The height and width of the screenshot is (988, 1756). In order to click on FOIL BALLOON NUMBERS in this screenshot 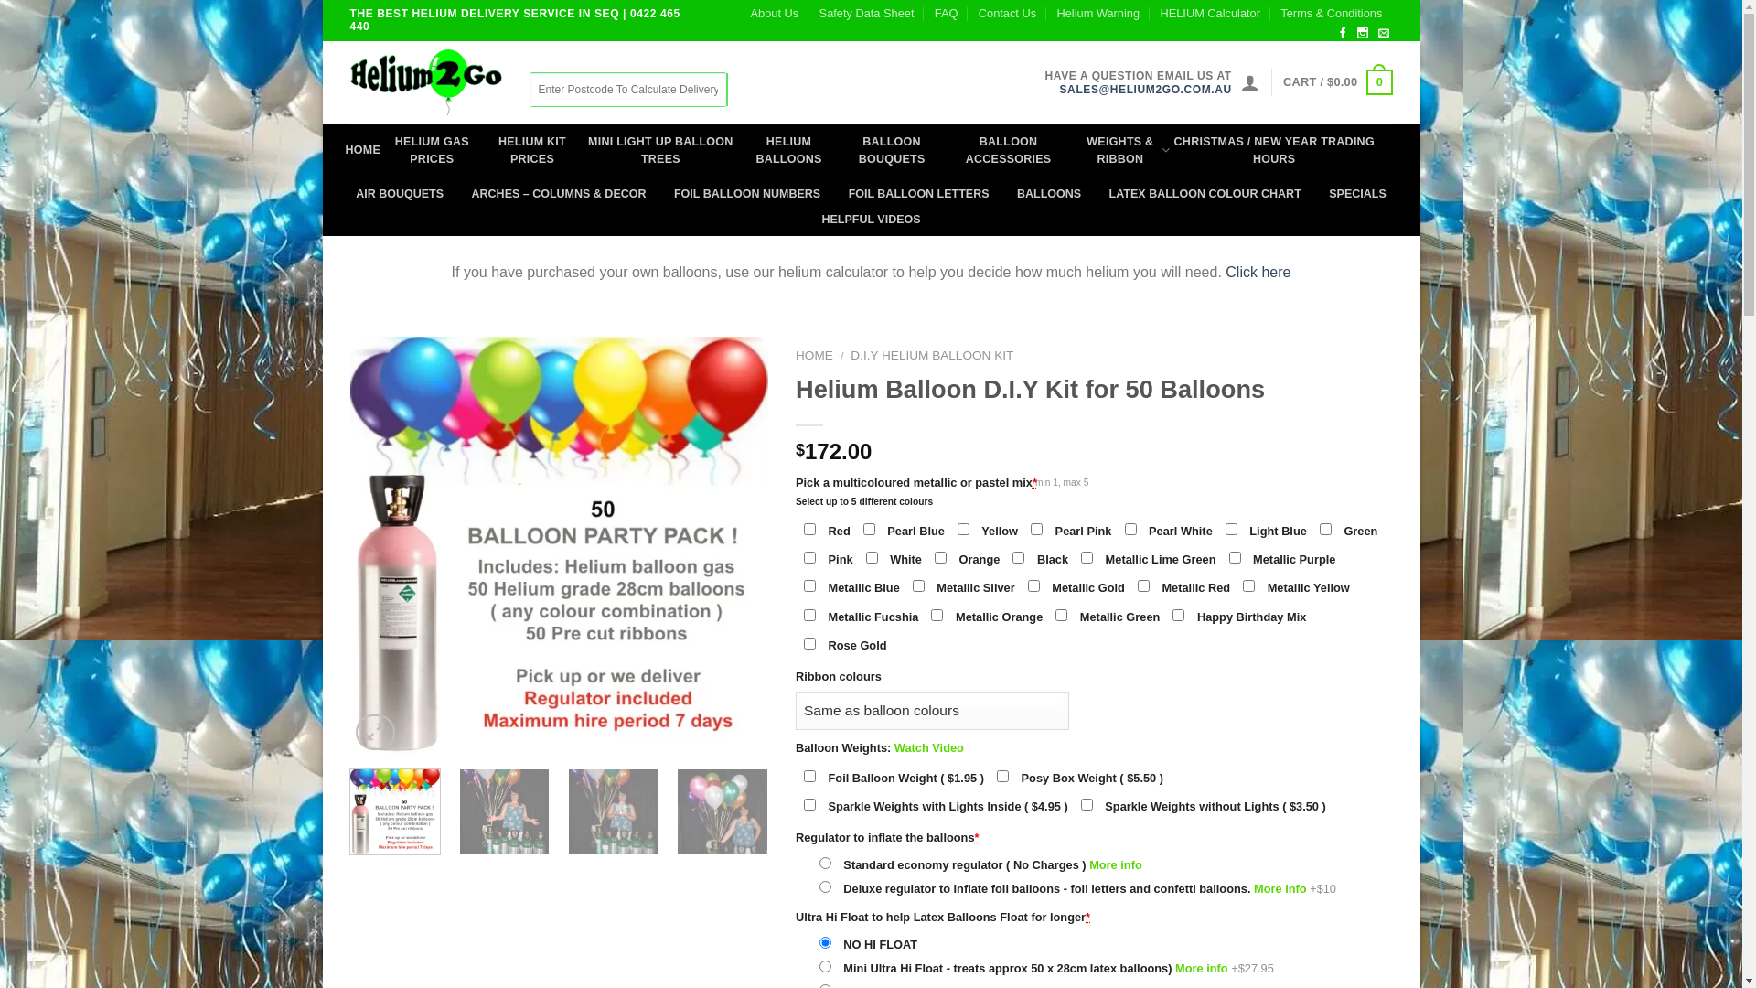, I will do `click(747, 194)`.